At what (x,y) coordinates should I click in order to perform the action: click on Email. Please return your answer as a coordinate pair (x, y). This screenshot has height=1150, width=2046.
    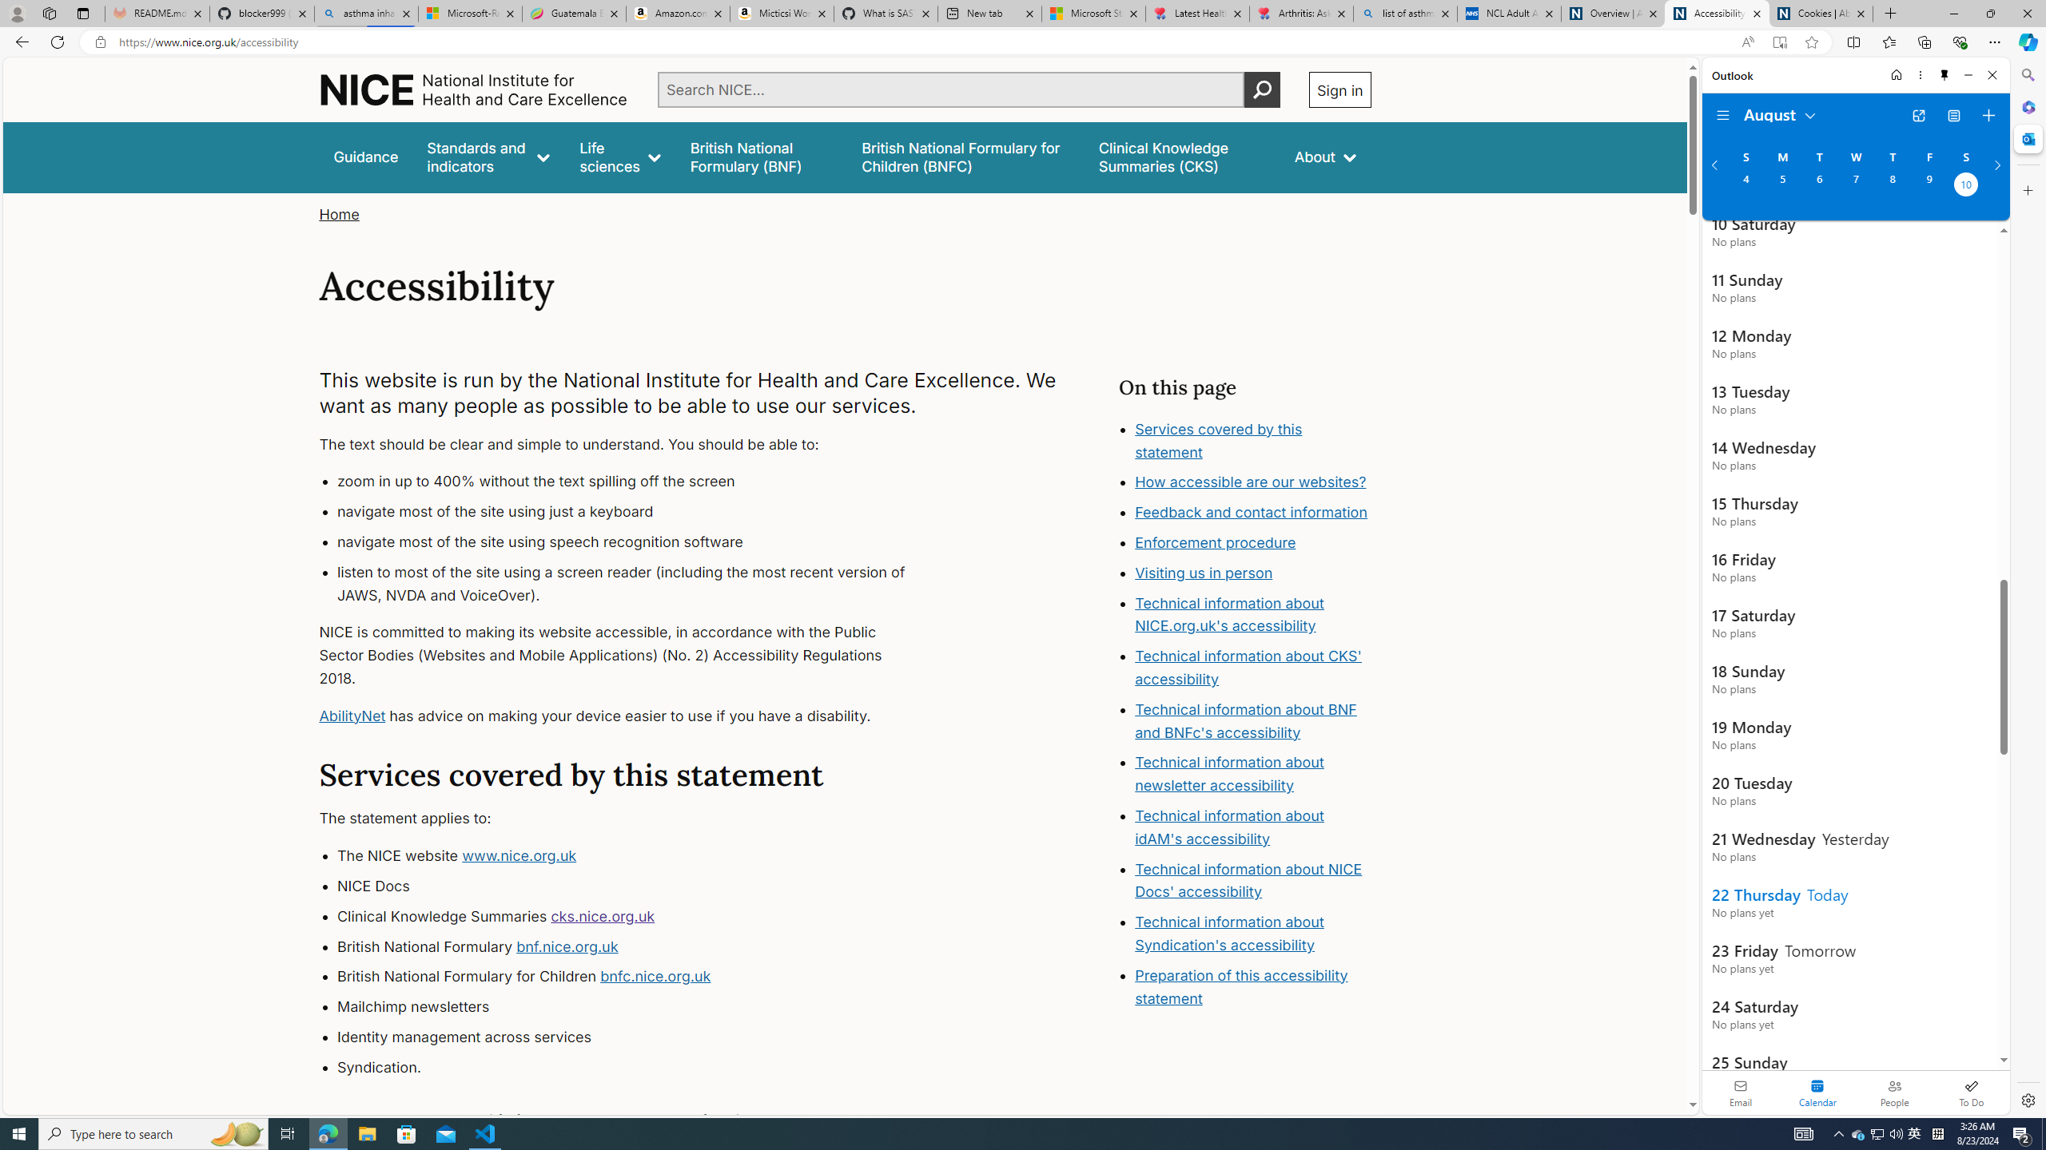
    Looking at the image, I should click on (1741, 1092).